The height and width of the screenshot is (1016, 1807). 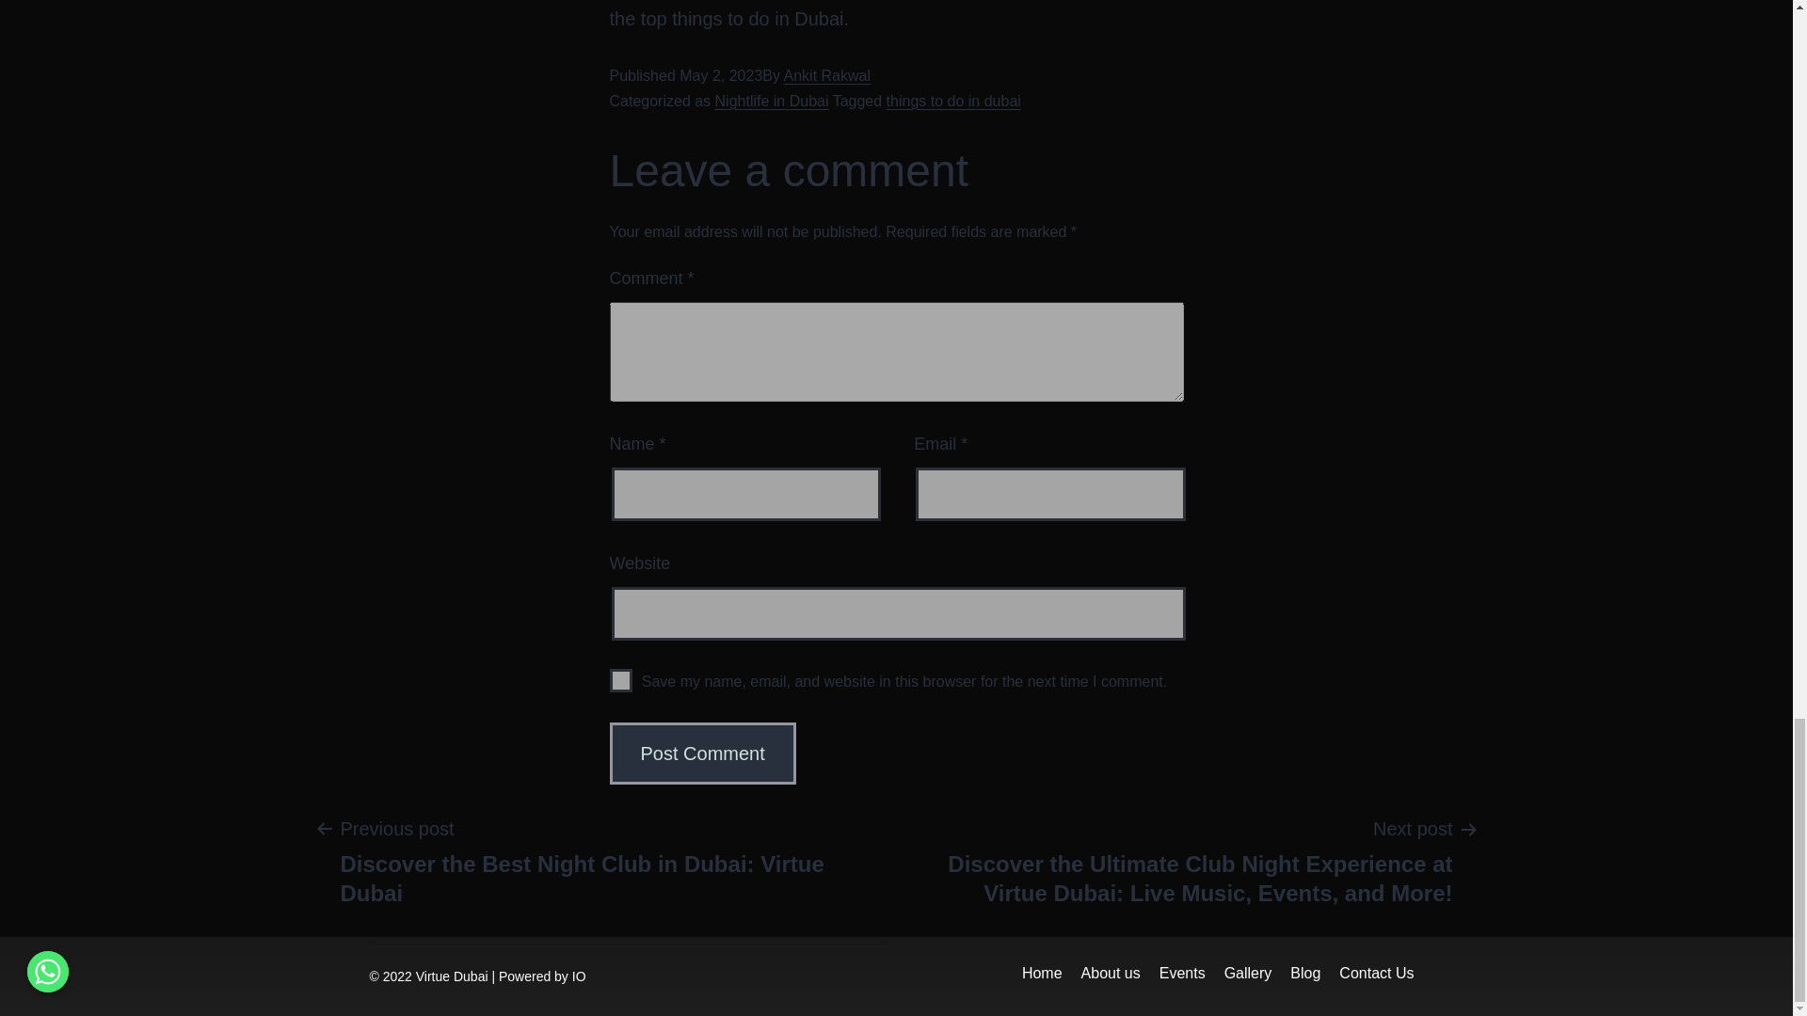 I want to click on things to do in dubai, so click(x=953, y=101).